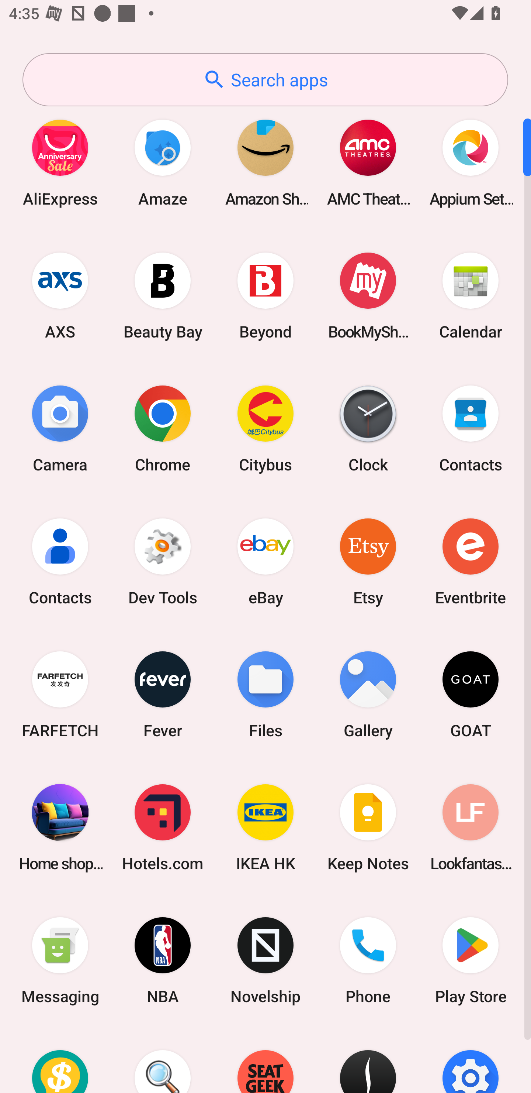 Image resolution: width=531 pixels, height=1093 pixels. Describe the element at coordinates (60, 1060) in the screenshot. I see `Price` at that location.